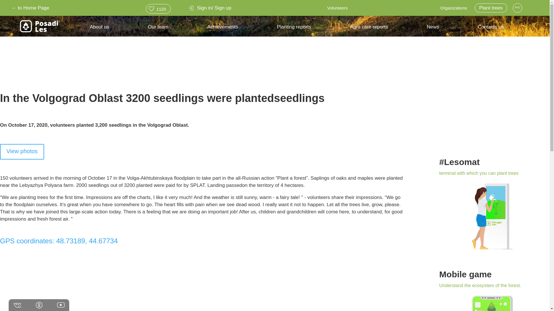 This screenshot has height=311, width=554. Describe the element at coordinates (369, 30) in the screenshot. I see `Agro care reports` at that location.